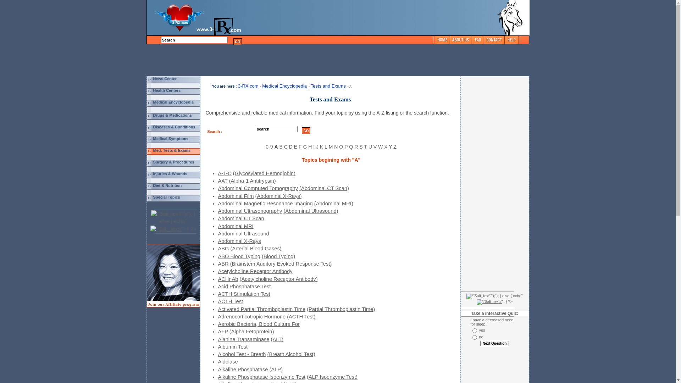 This screenshot has width=681, height=383. I want to click on Injuries & Wounds, so click(170, 174).